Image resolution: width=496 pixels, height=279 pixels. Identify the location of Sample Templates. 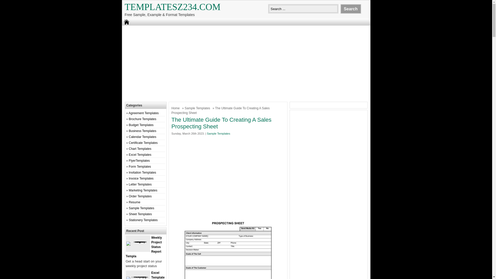
(198, 108).